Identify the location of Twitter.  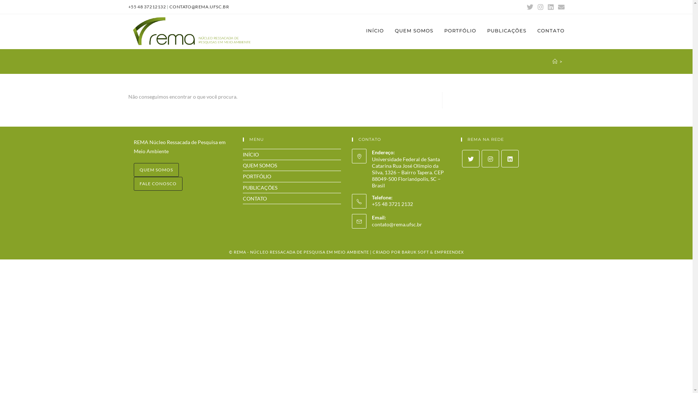
(530, 7).